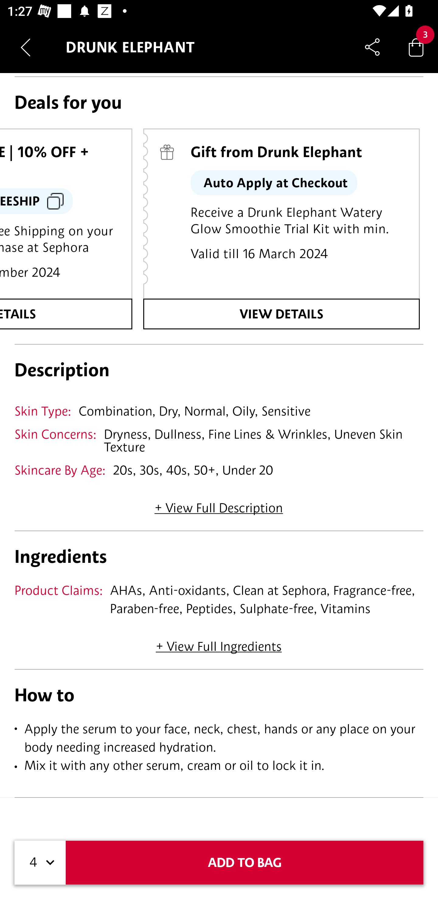  Describe the element at coordinates (416, 47) in the screenshot. I see `Bag` at that location.